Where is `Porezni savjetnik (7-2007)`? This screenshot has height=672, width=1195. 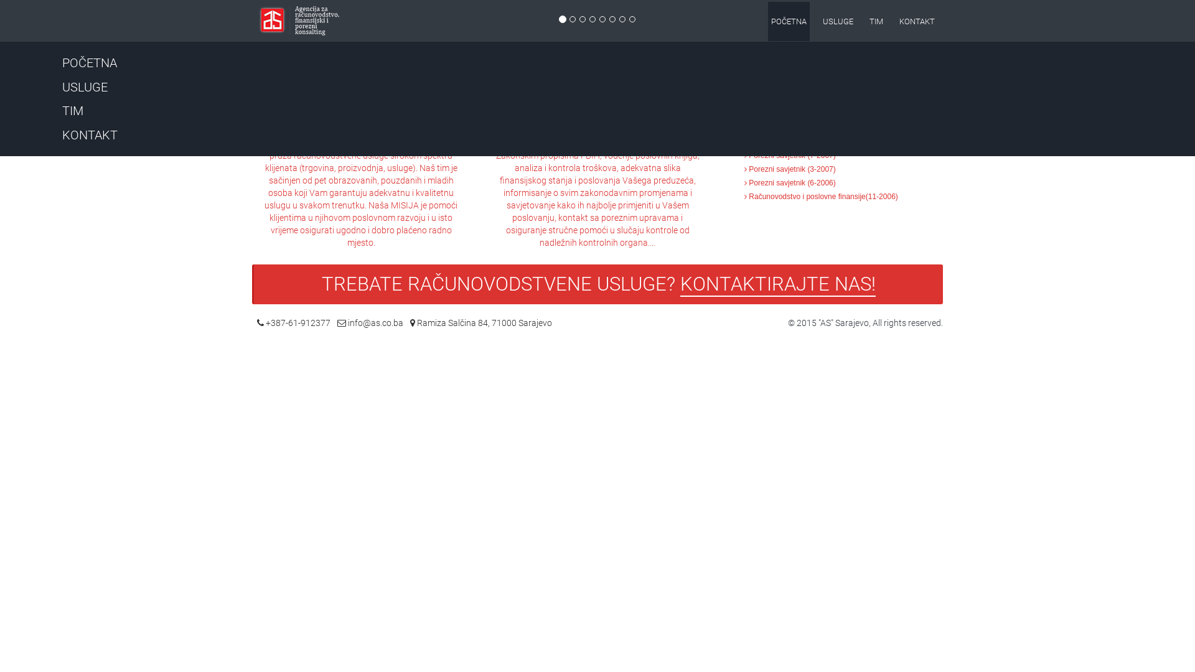
Porezni savjetnik (7-2007) is located at coordinates (790, 156).